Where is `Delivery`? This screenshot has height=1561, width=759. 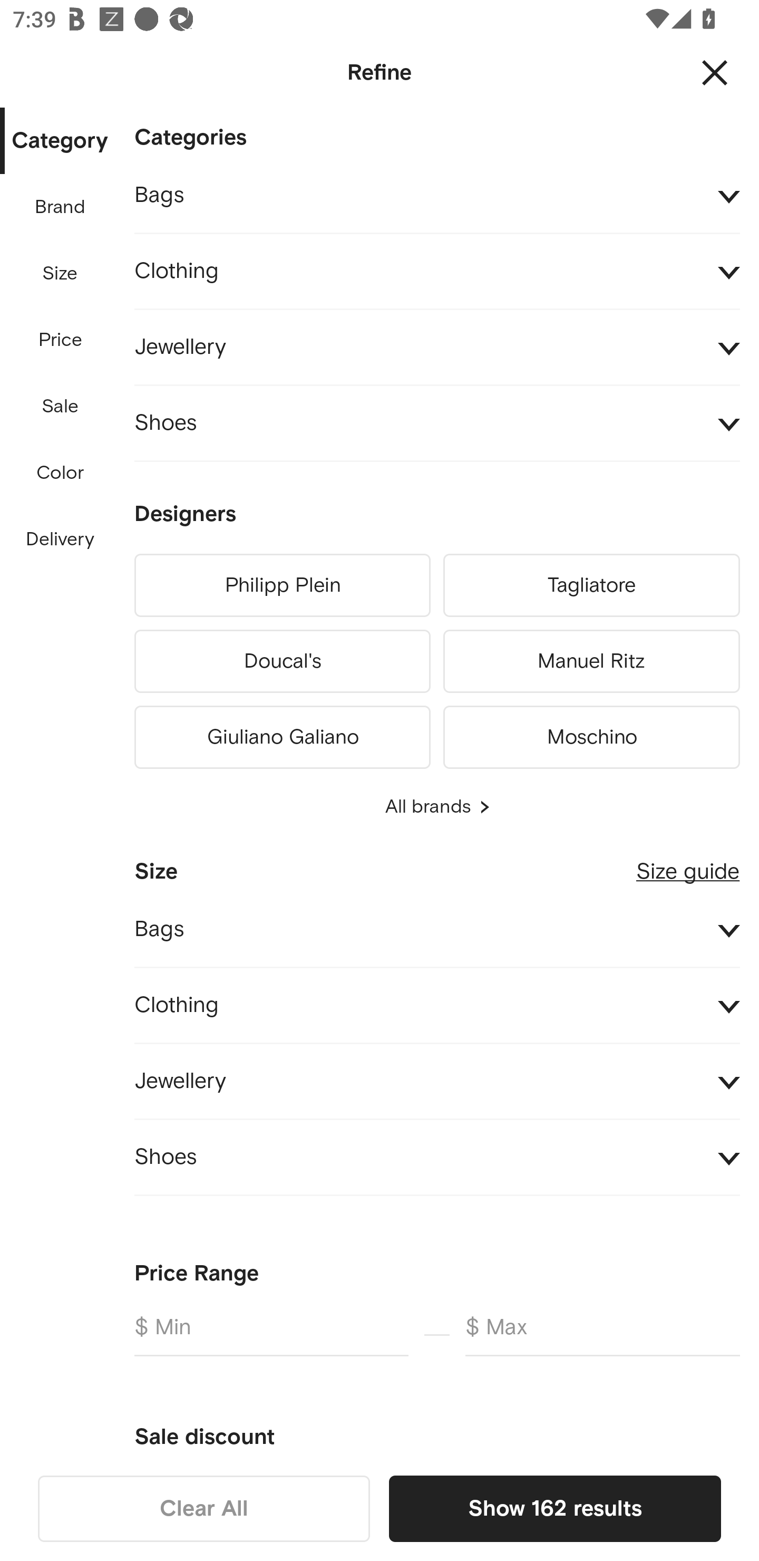
Delivery is located at coordinates (60, 540).